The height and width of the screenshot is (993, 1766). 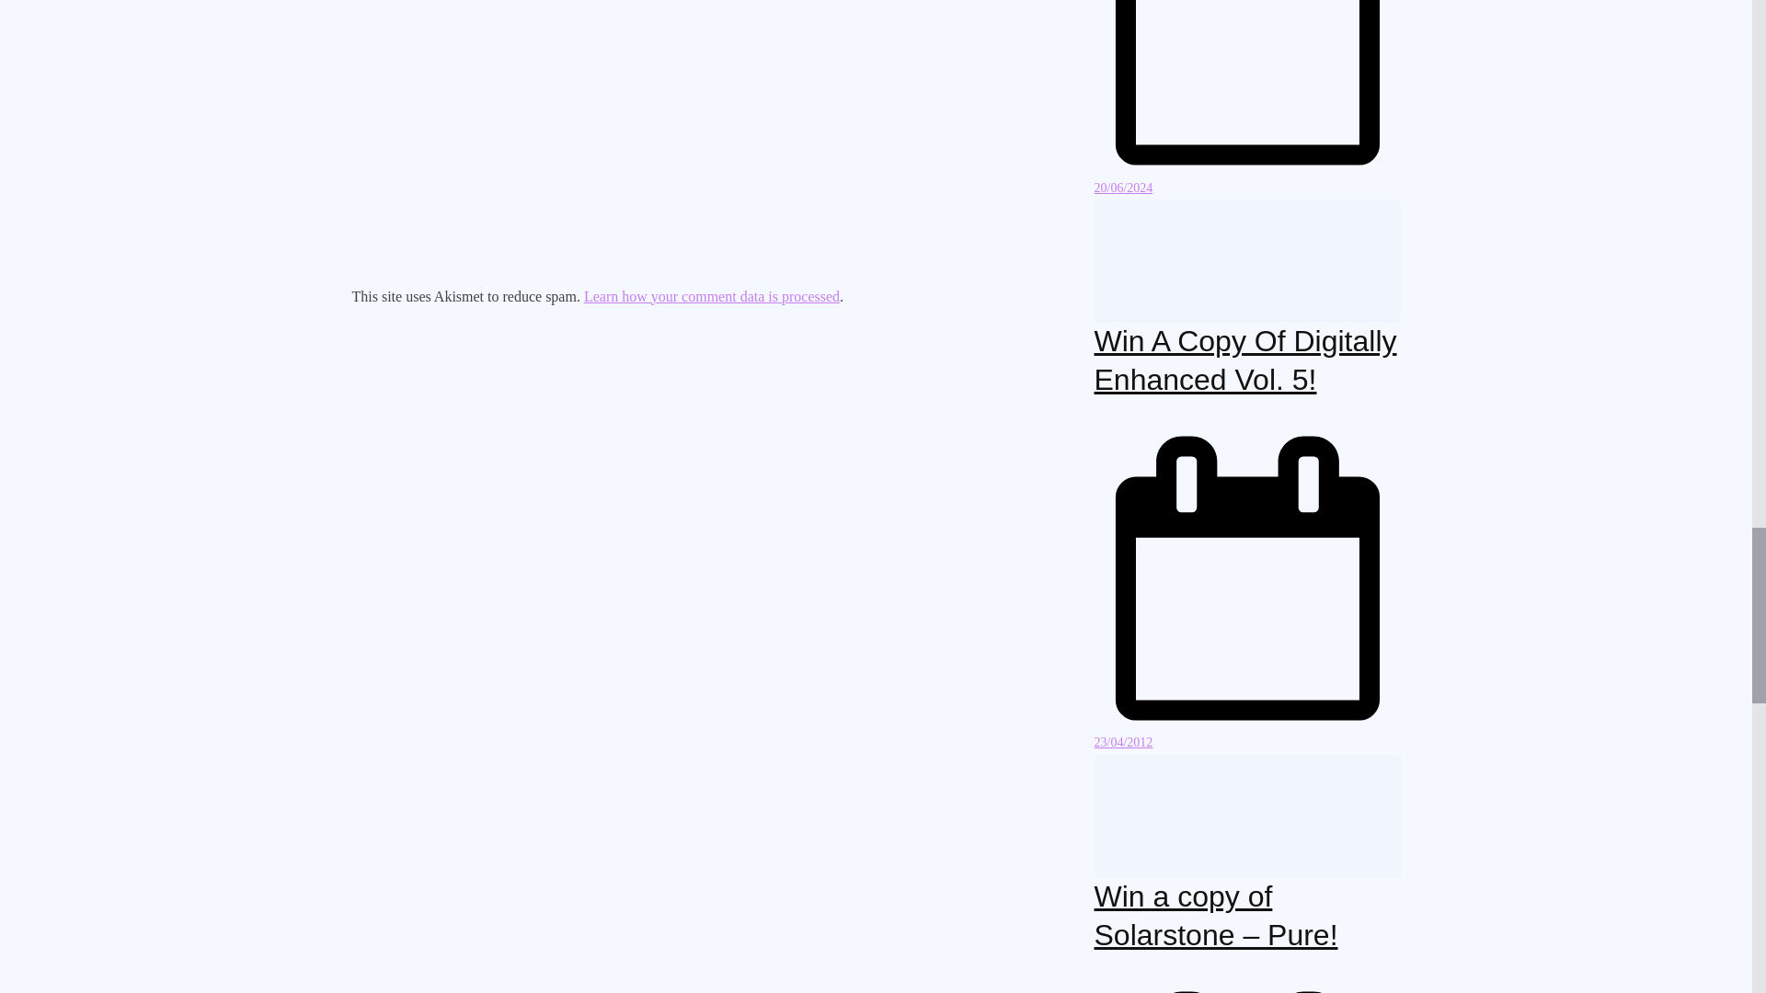 What do you see at coordinates (712, 296) in the screenshot?
I see `Learn how your comment data is processed` at bounding box center [712, 296].